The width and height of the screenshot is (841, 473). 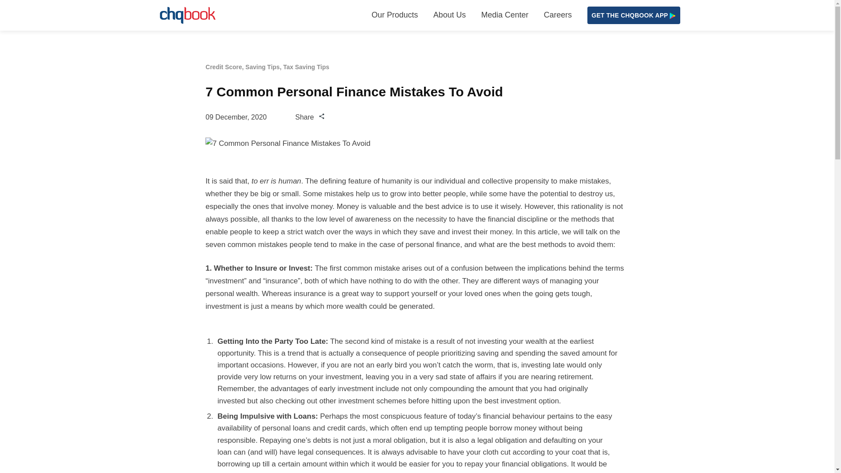 What do you see at coordinates (557, 15) in the screenshot?
I see `Careers` at bounding box center [557, 15].